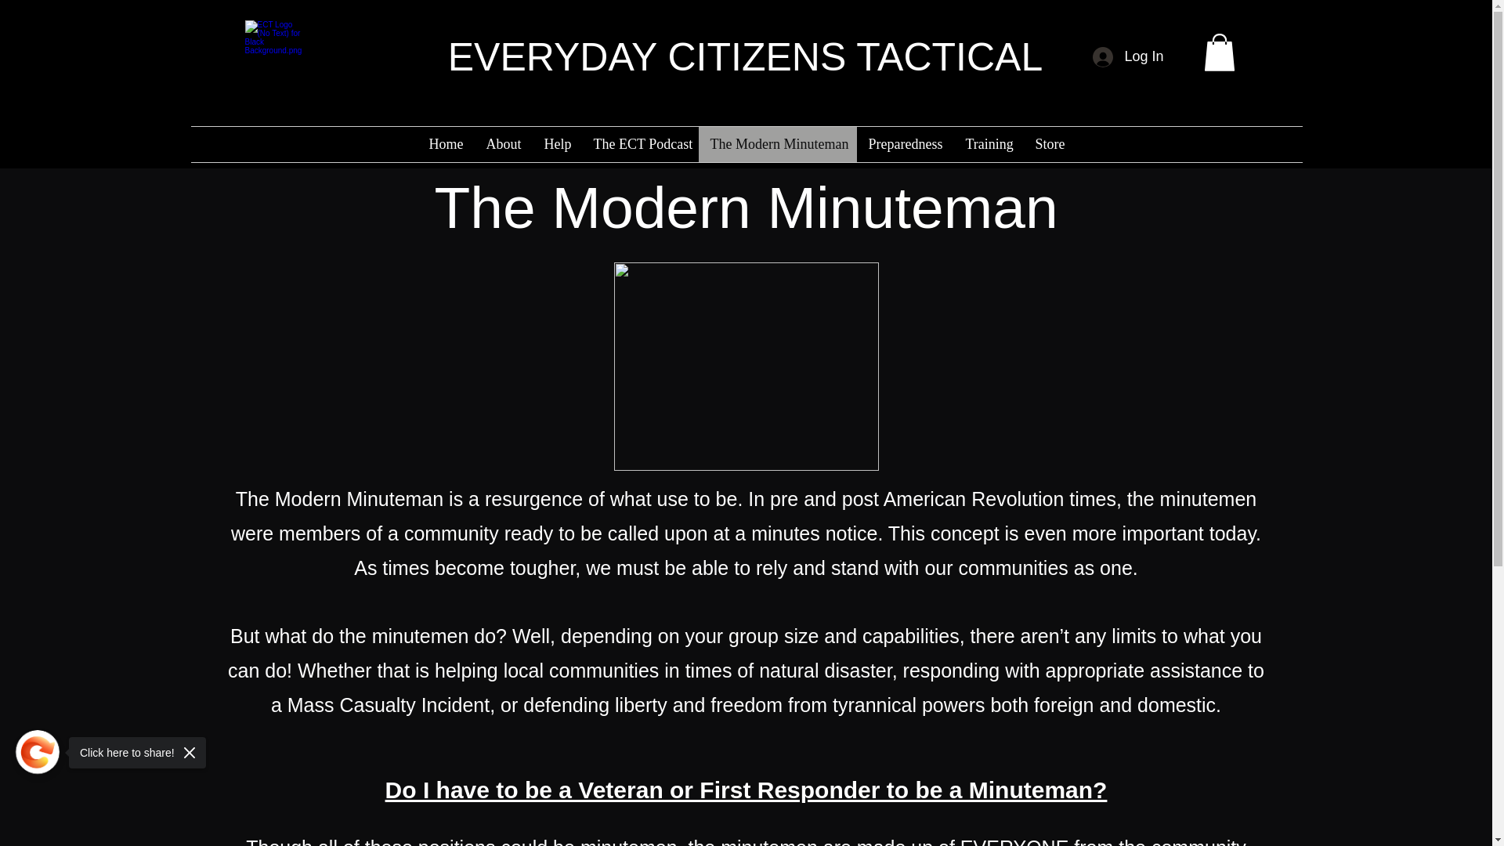 This screenshot has width=1504, height=846. Describe the element at coordinates (445, 144) in the screenshot. I see `Home` at that location.